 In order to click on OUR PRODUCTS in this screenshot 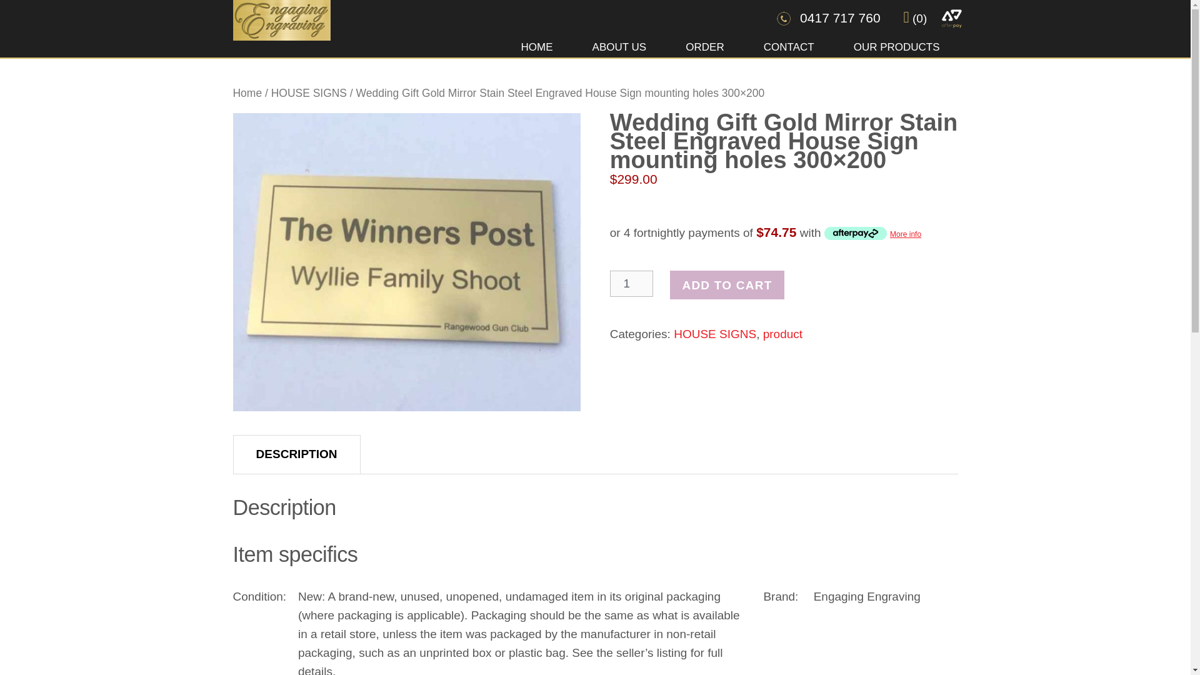, I will do `click(896, 44)`.